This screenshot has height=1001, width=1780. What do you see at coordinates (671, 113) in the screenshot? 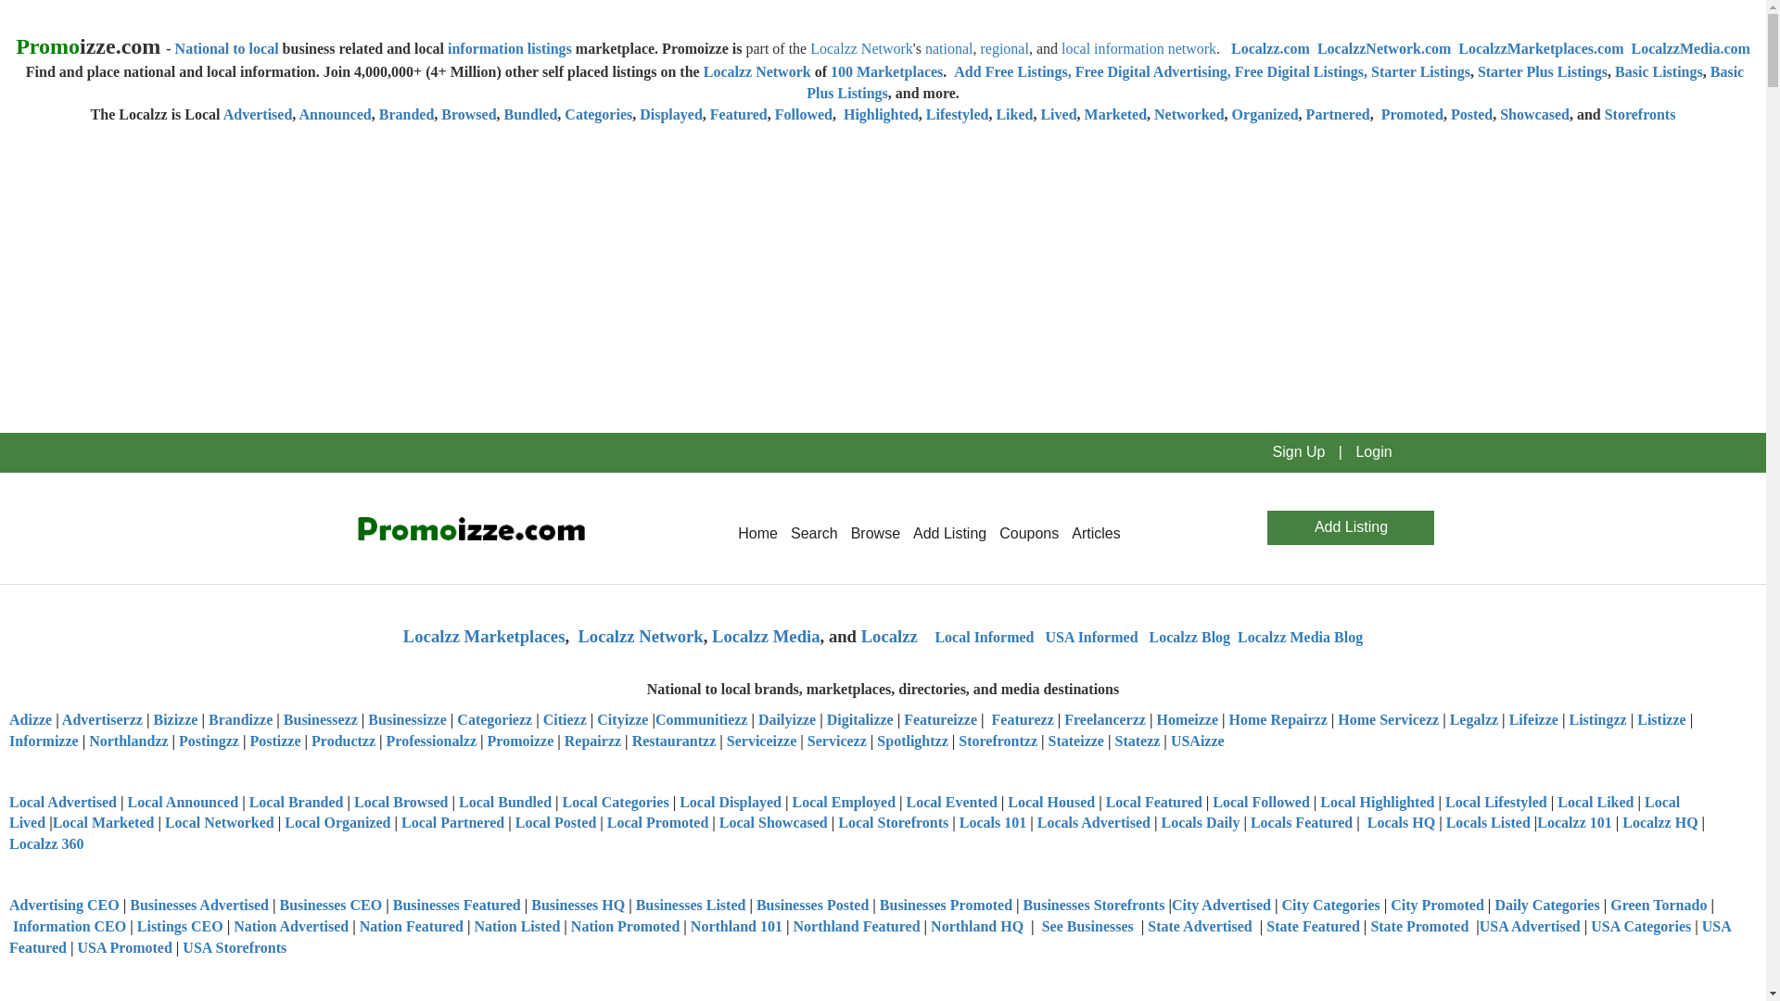
I see `Displayed` at bounding box center [671, 113].